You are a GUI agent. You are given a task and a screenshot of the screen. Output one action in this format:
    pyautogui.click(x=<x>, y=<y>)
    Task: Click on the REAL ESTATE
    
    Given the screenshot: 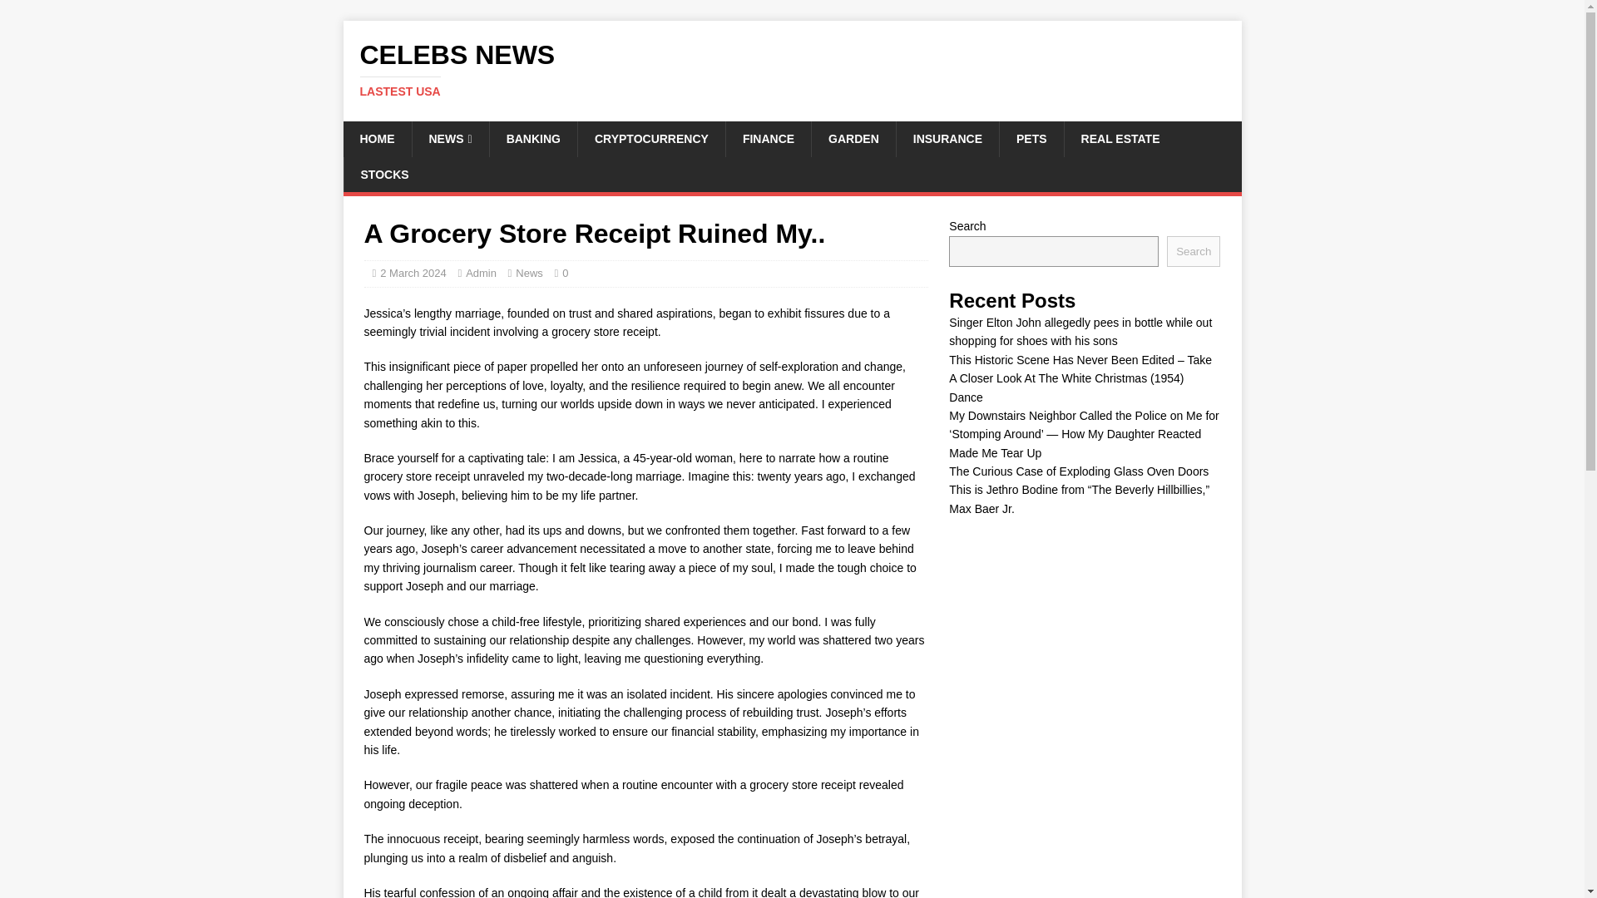 What is the action you would take?
    pyautogui.click(x=1120, y=138)
    